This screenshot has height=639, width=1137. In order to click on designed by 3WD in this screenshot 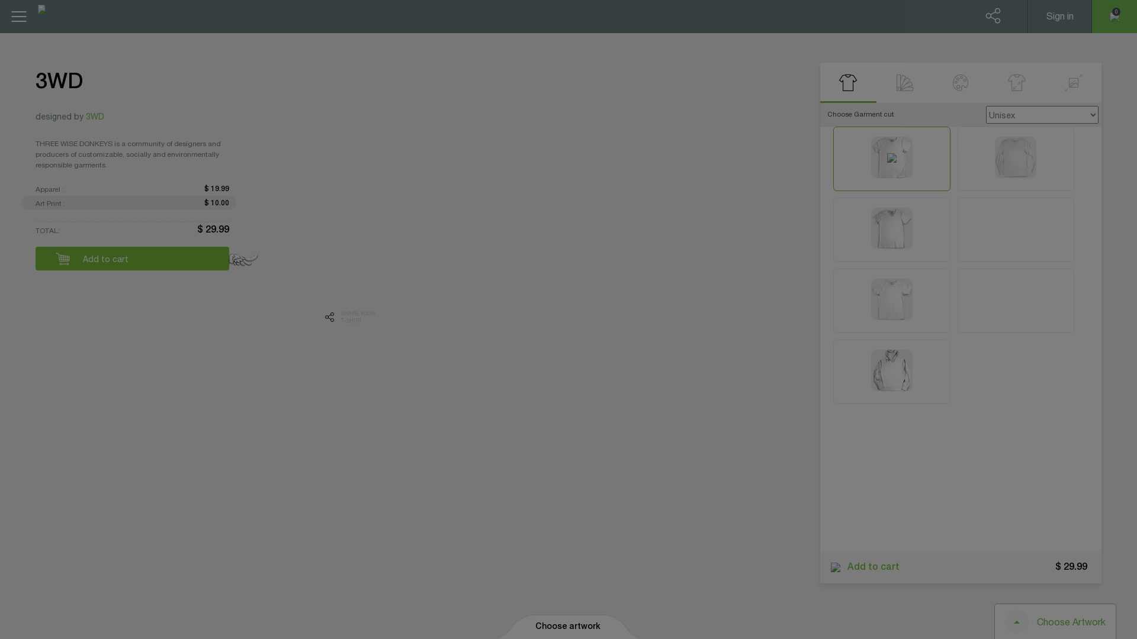, I will do `click(70, 116)`.